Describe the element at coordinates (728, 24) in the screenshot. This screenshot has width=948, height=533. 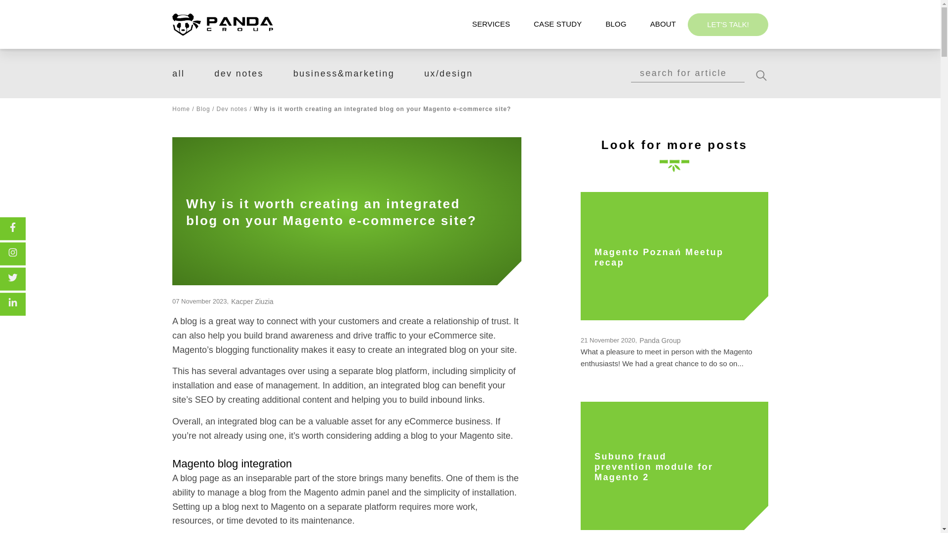
I see `LET'S TALK!` at that location.